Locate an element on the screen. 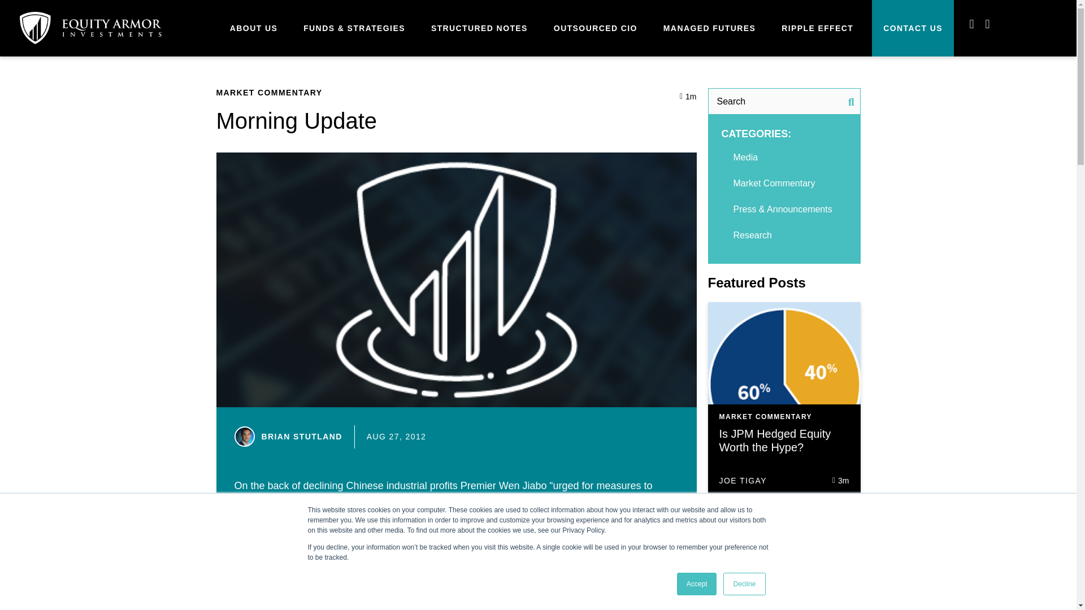 The width and height of the screenshot is (1085, 610). Ripple Effect is located at coordinates (817, 28).